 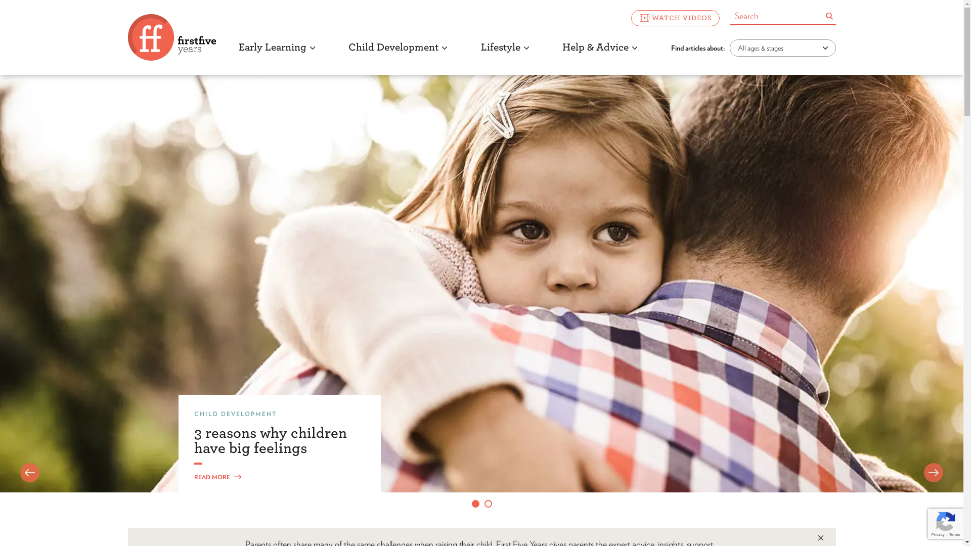 What do you see at coordinates (676, 18) in the screenshot?
I see `WATCH VIDEOS` at bounding box center [676, 18].